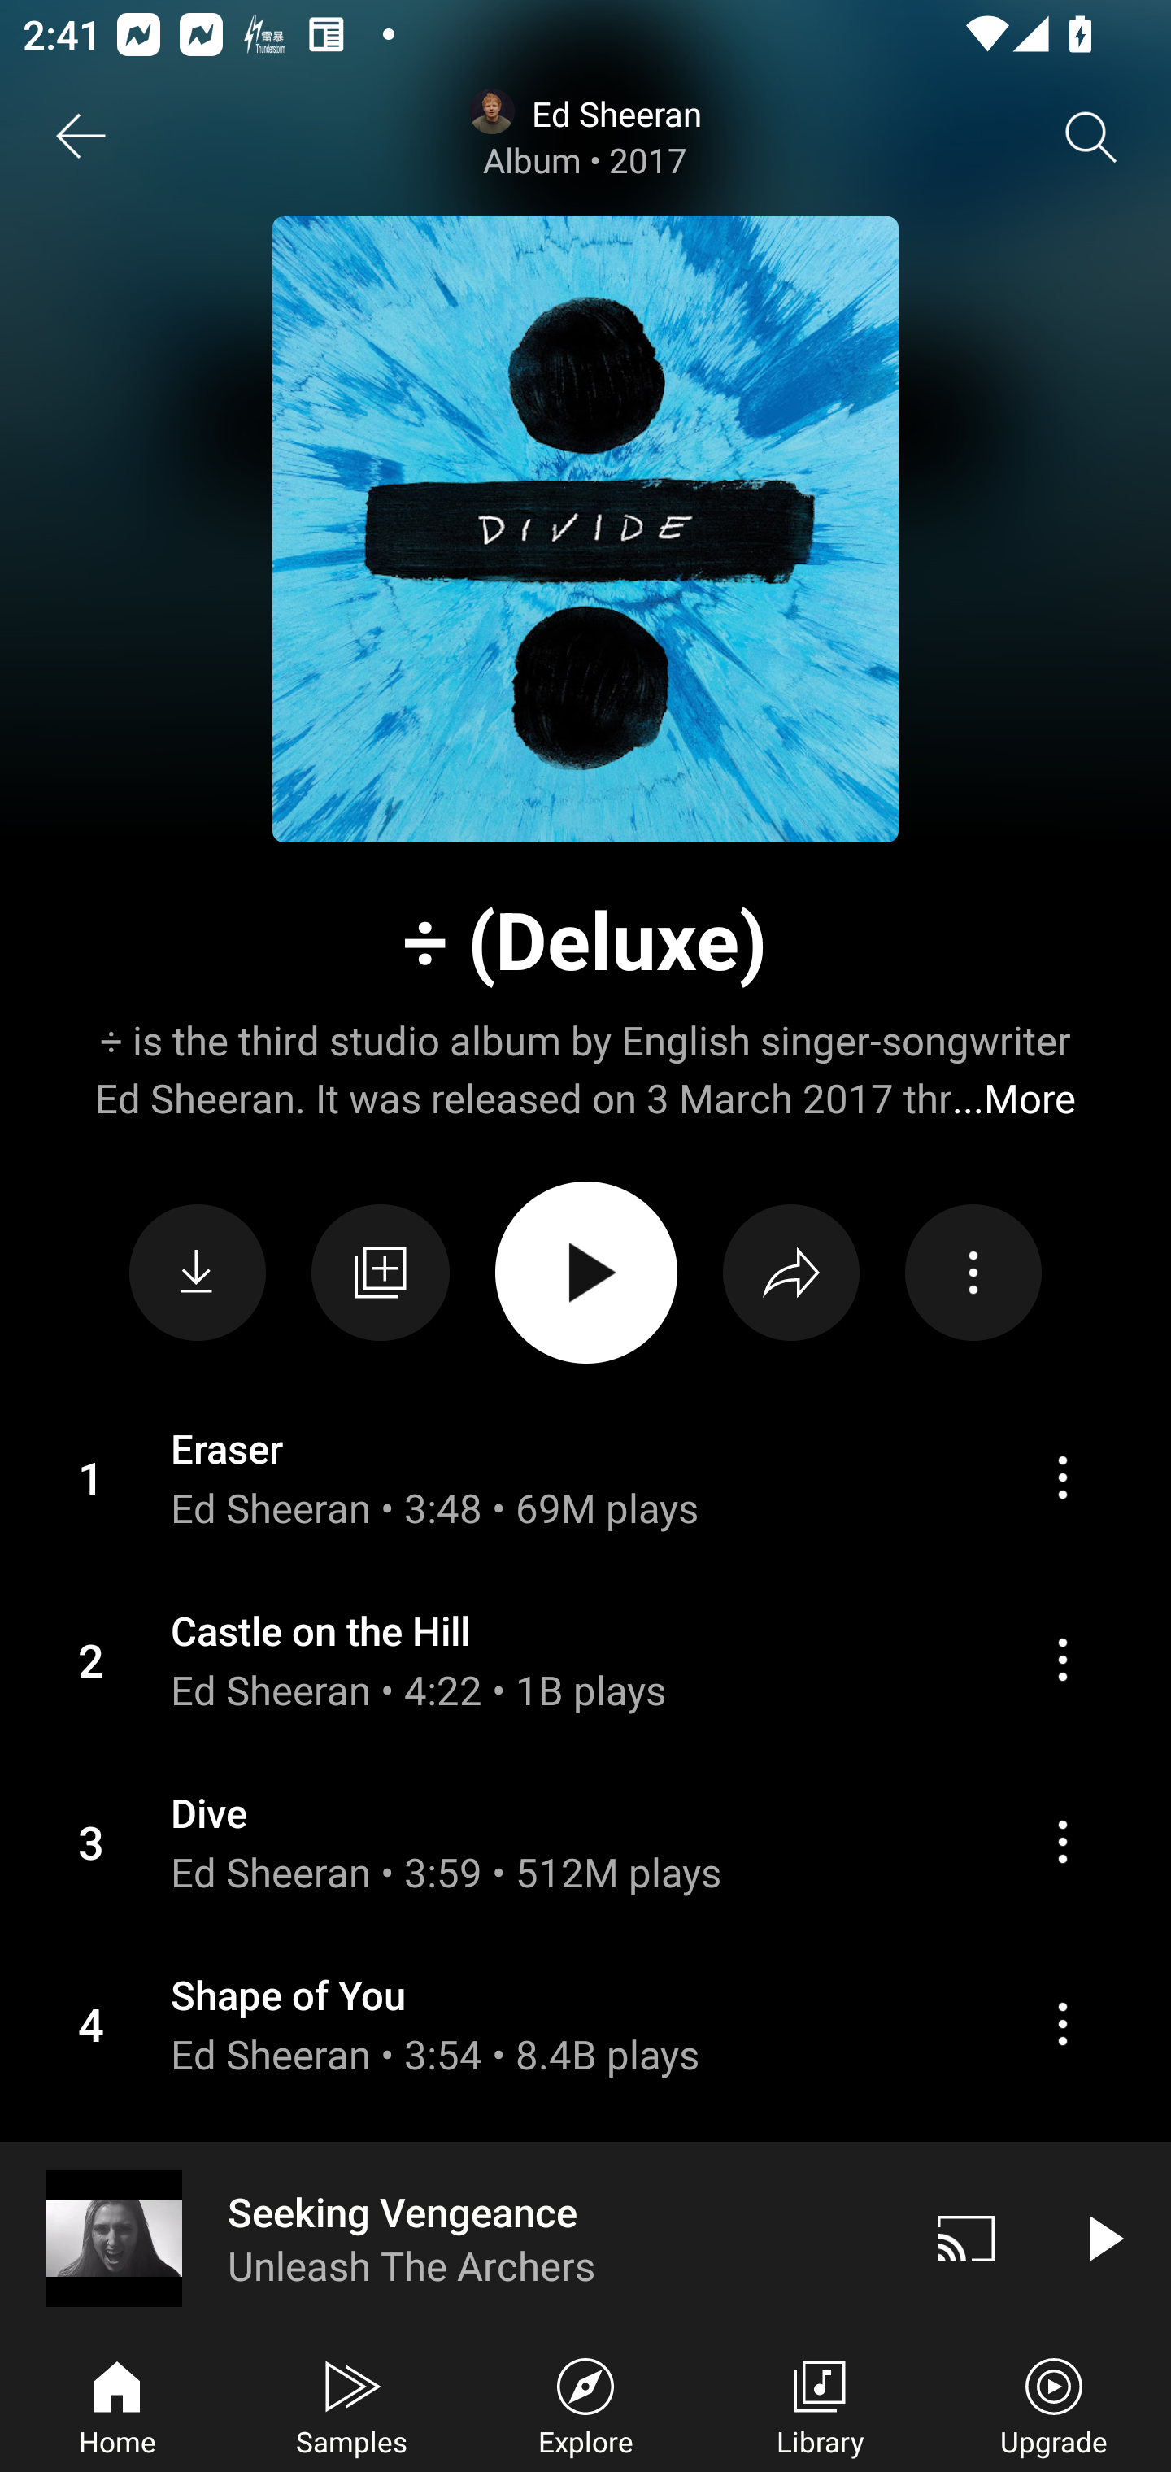  I want to click on Home, so click(117, 2404).